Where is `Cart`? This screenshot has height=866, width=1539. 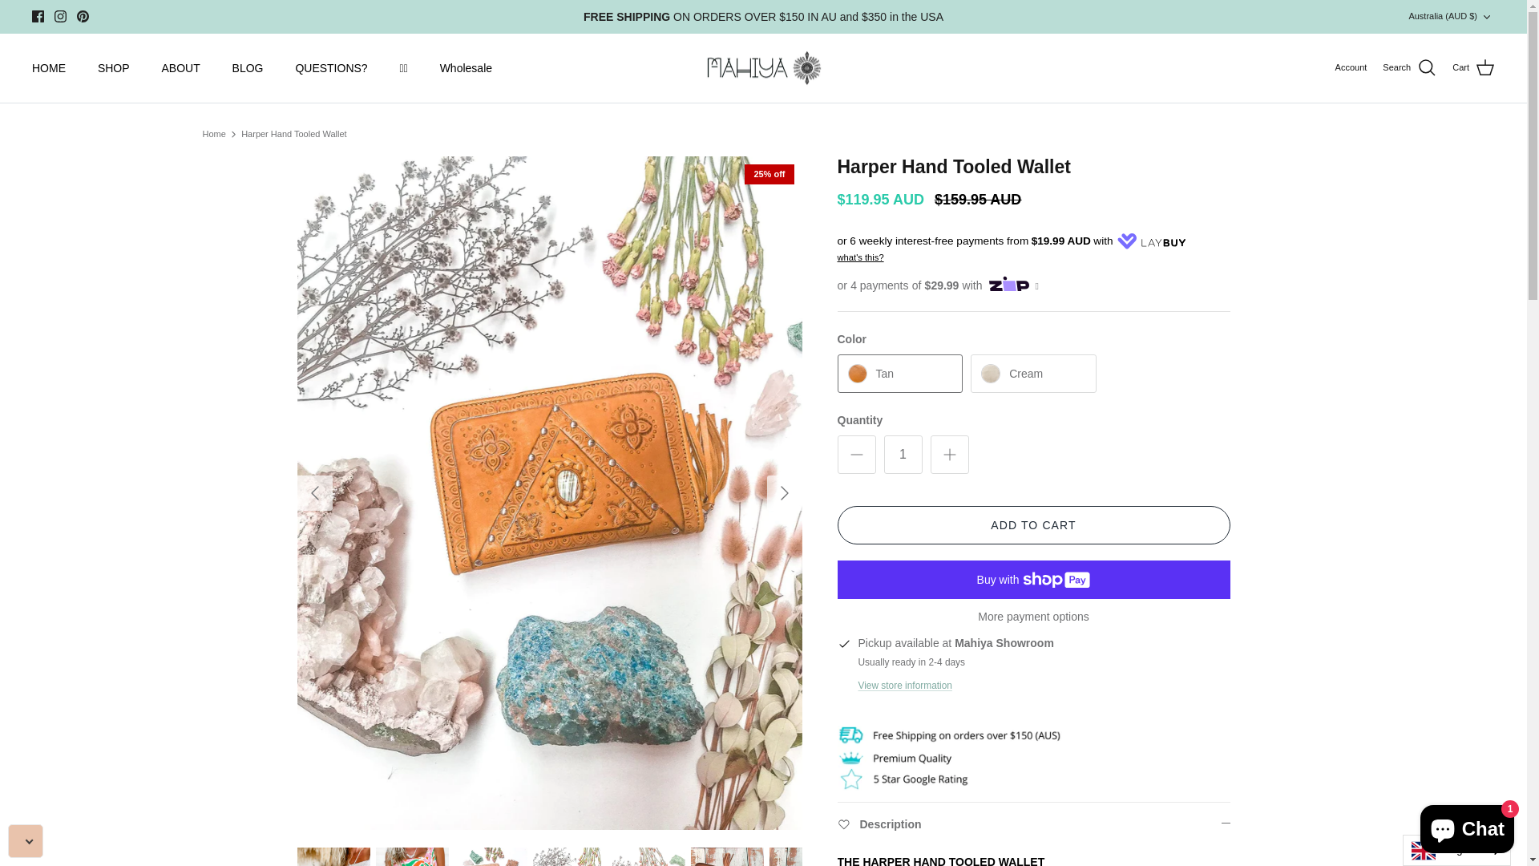 Cart is located at coordinates (1473, 68).